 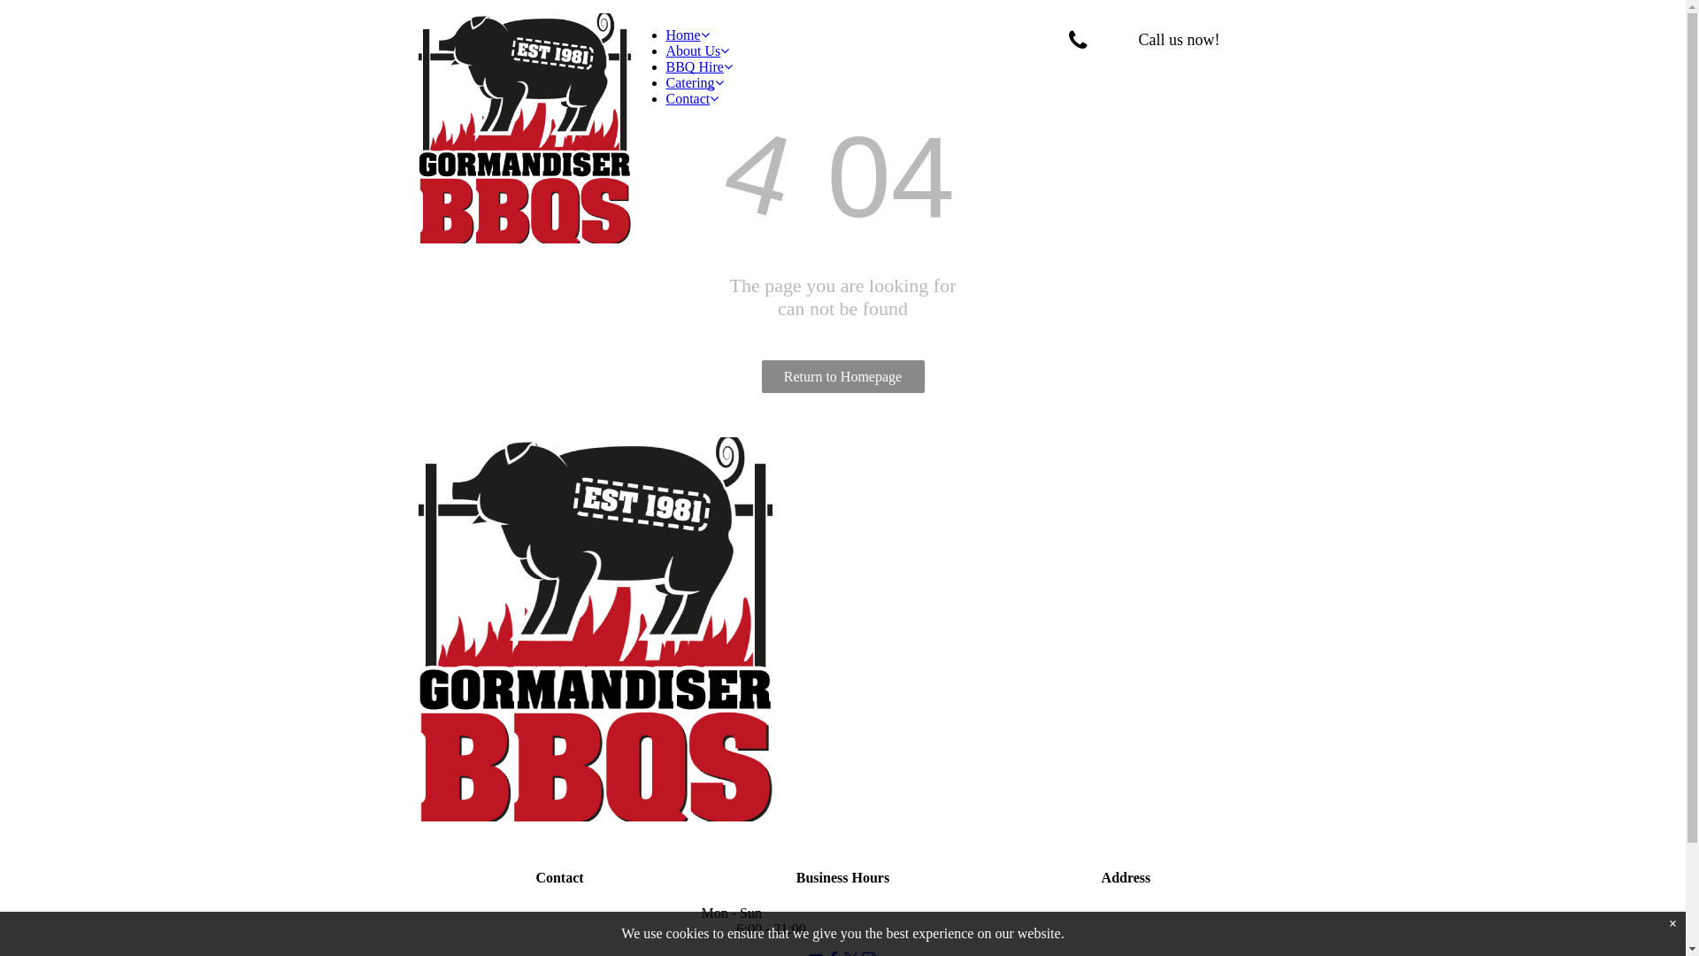 I want to click on BBQ Hire, so click(x=699, y=67).